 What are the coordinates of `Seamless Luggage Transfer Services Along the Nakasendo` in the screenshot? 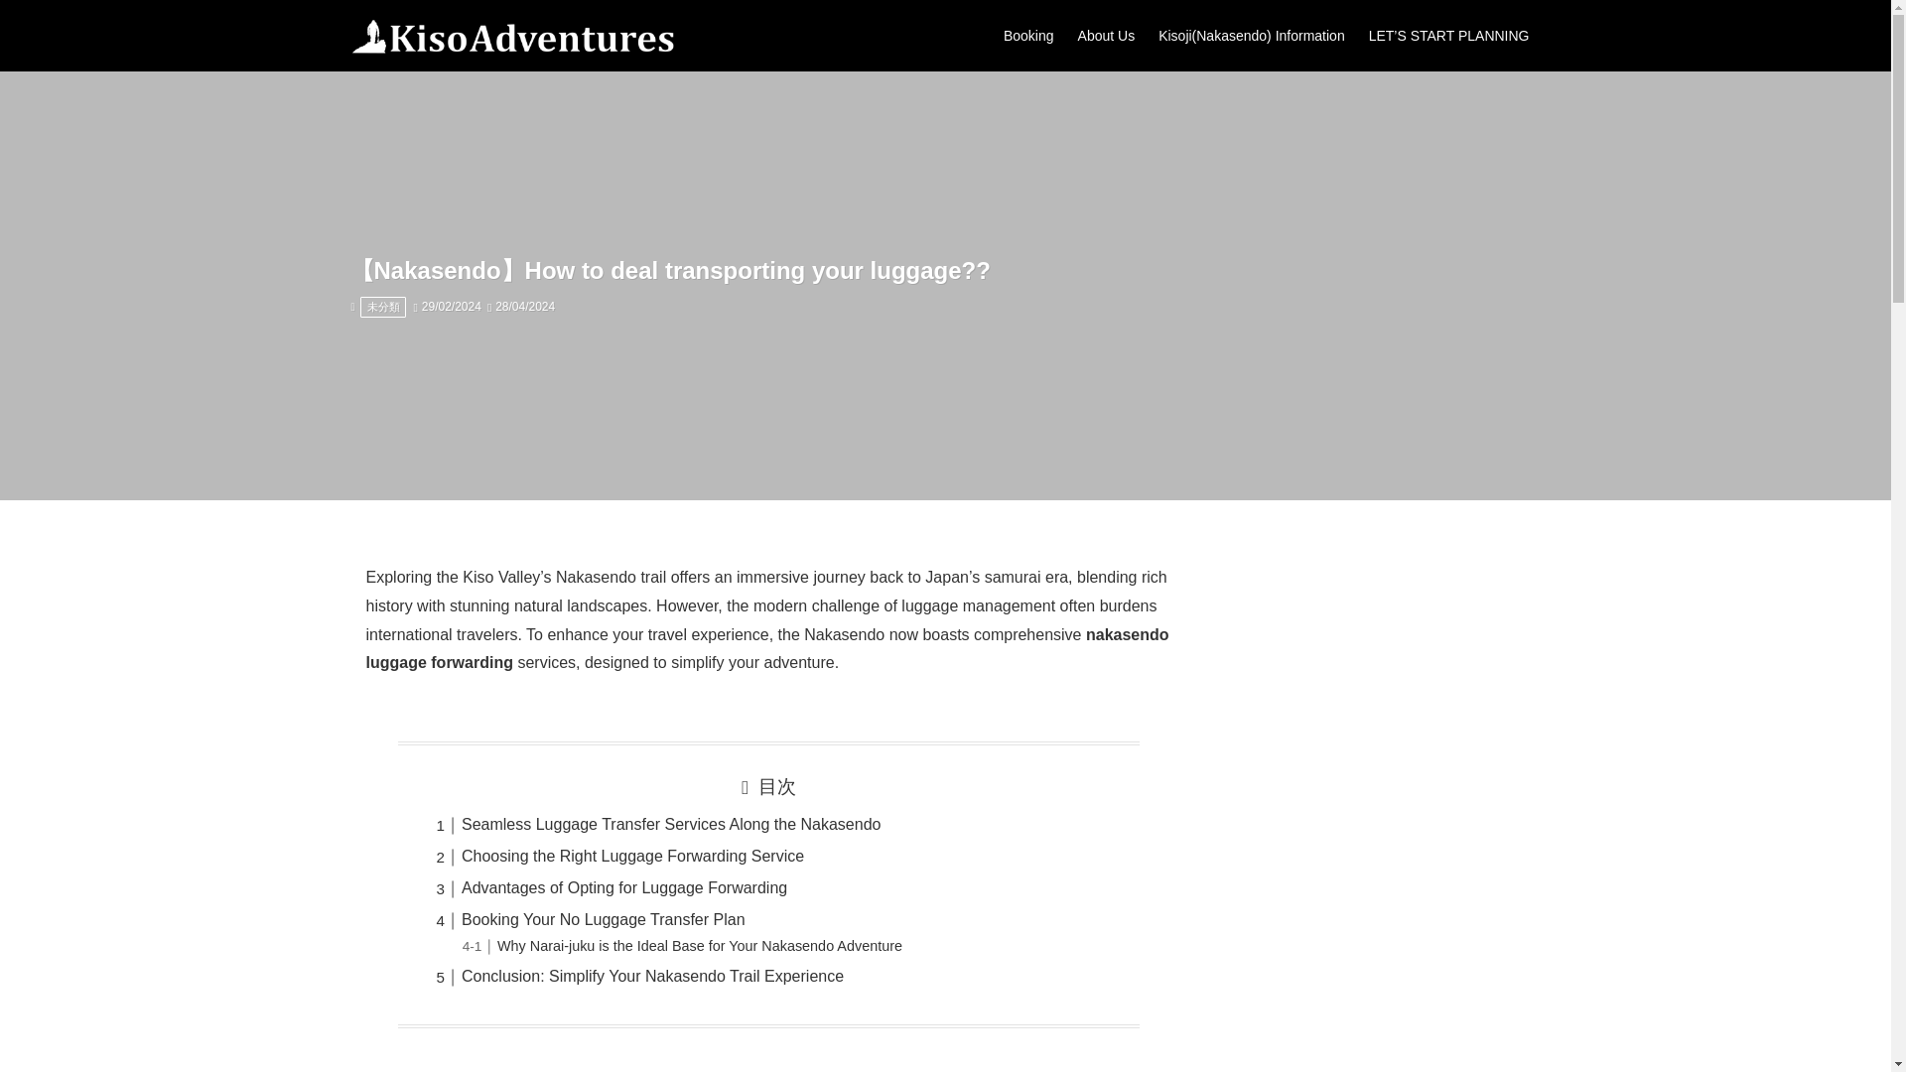 It's located at (671, 824).